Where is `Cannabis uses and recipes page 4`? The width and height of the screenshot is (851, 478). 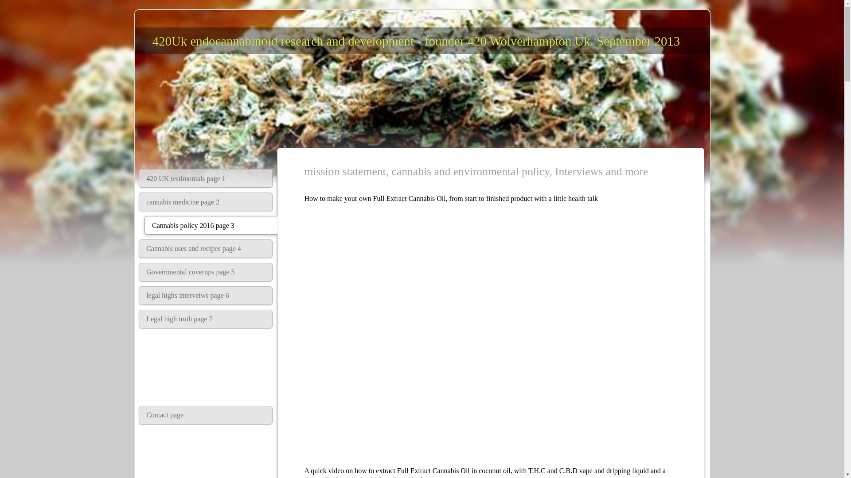
Cannabis uses and recipes page 4 is located at coordinates (205, 249).